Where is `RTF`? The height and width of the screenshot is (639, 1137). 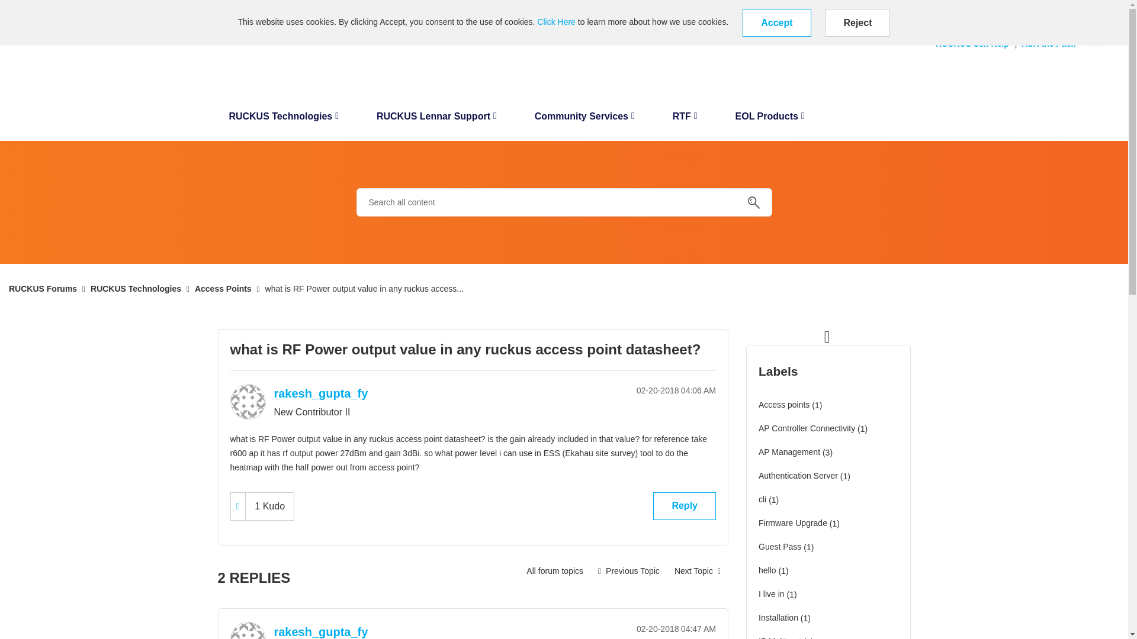 RTF is located at coordinates (685, 120).